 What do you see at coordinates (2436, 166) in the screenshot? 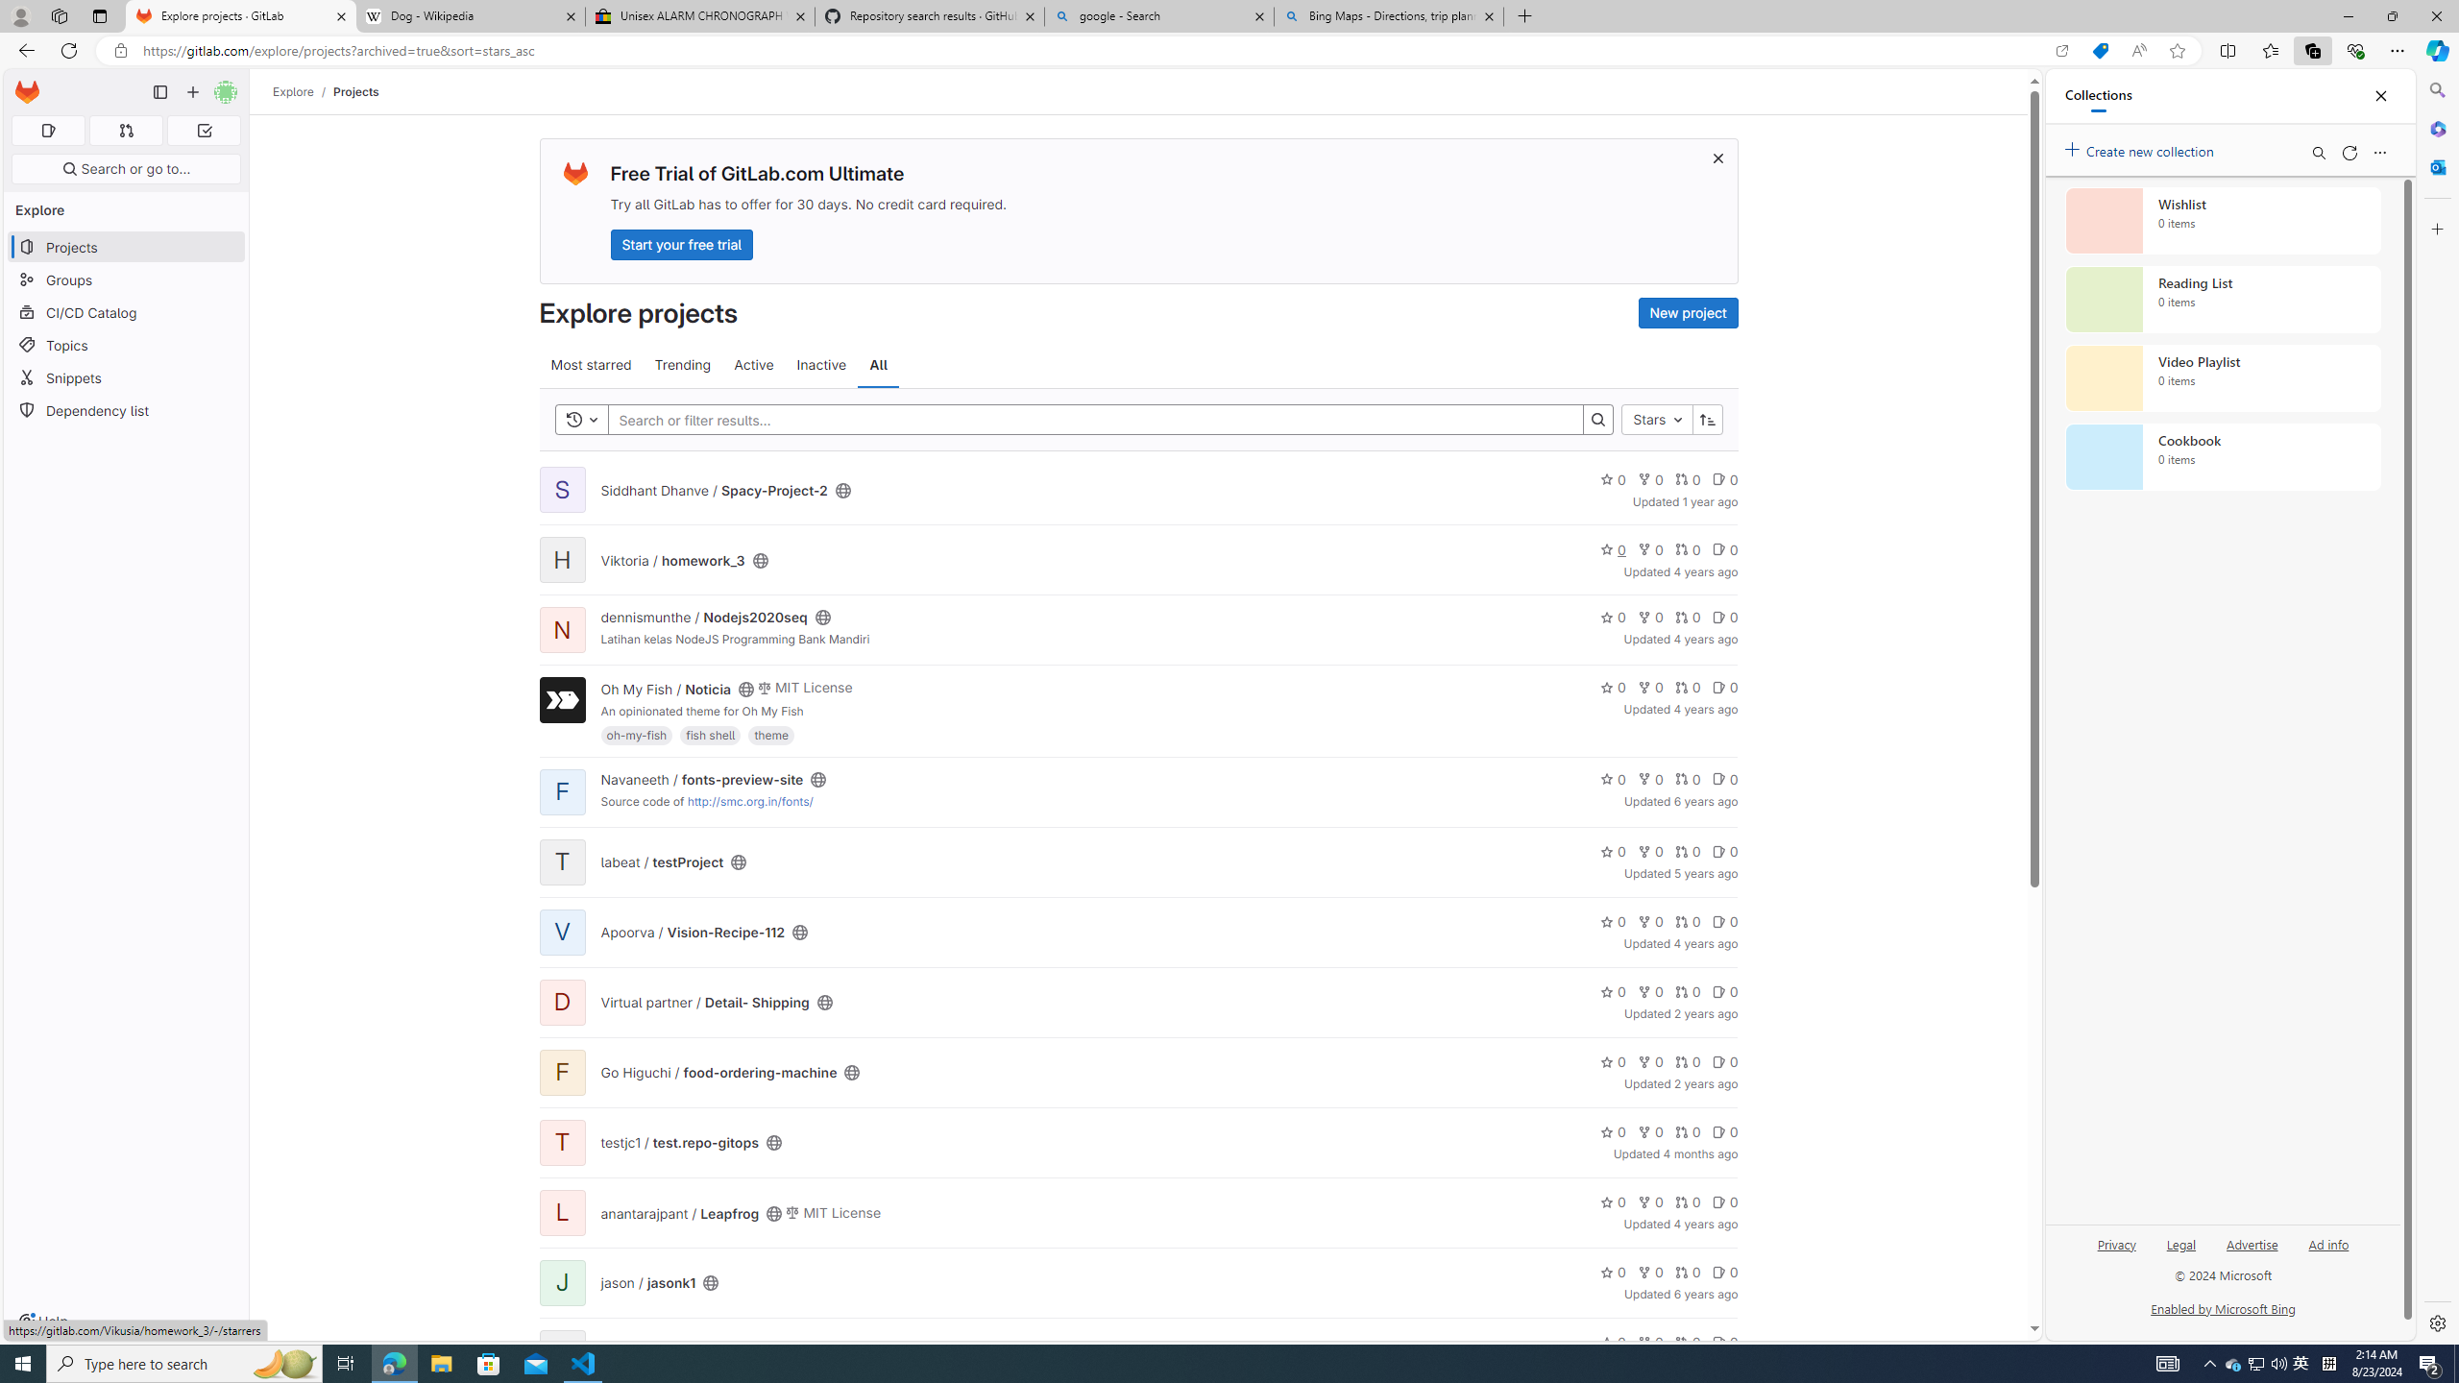
I see `Outlook` at bounding box center [2436, 166].